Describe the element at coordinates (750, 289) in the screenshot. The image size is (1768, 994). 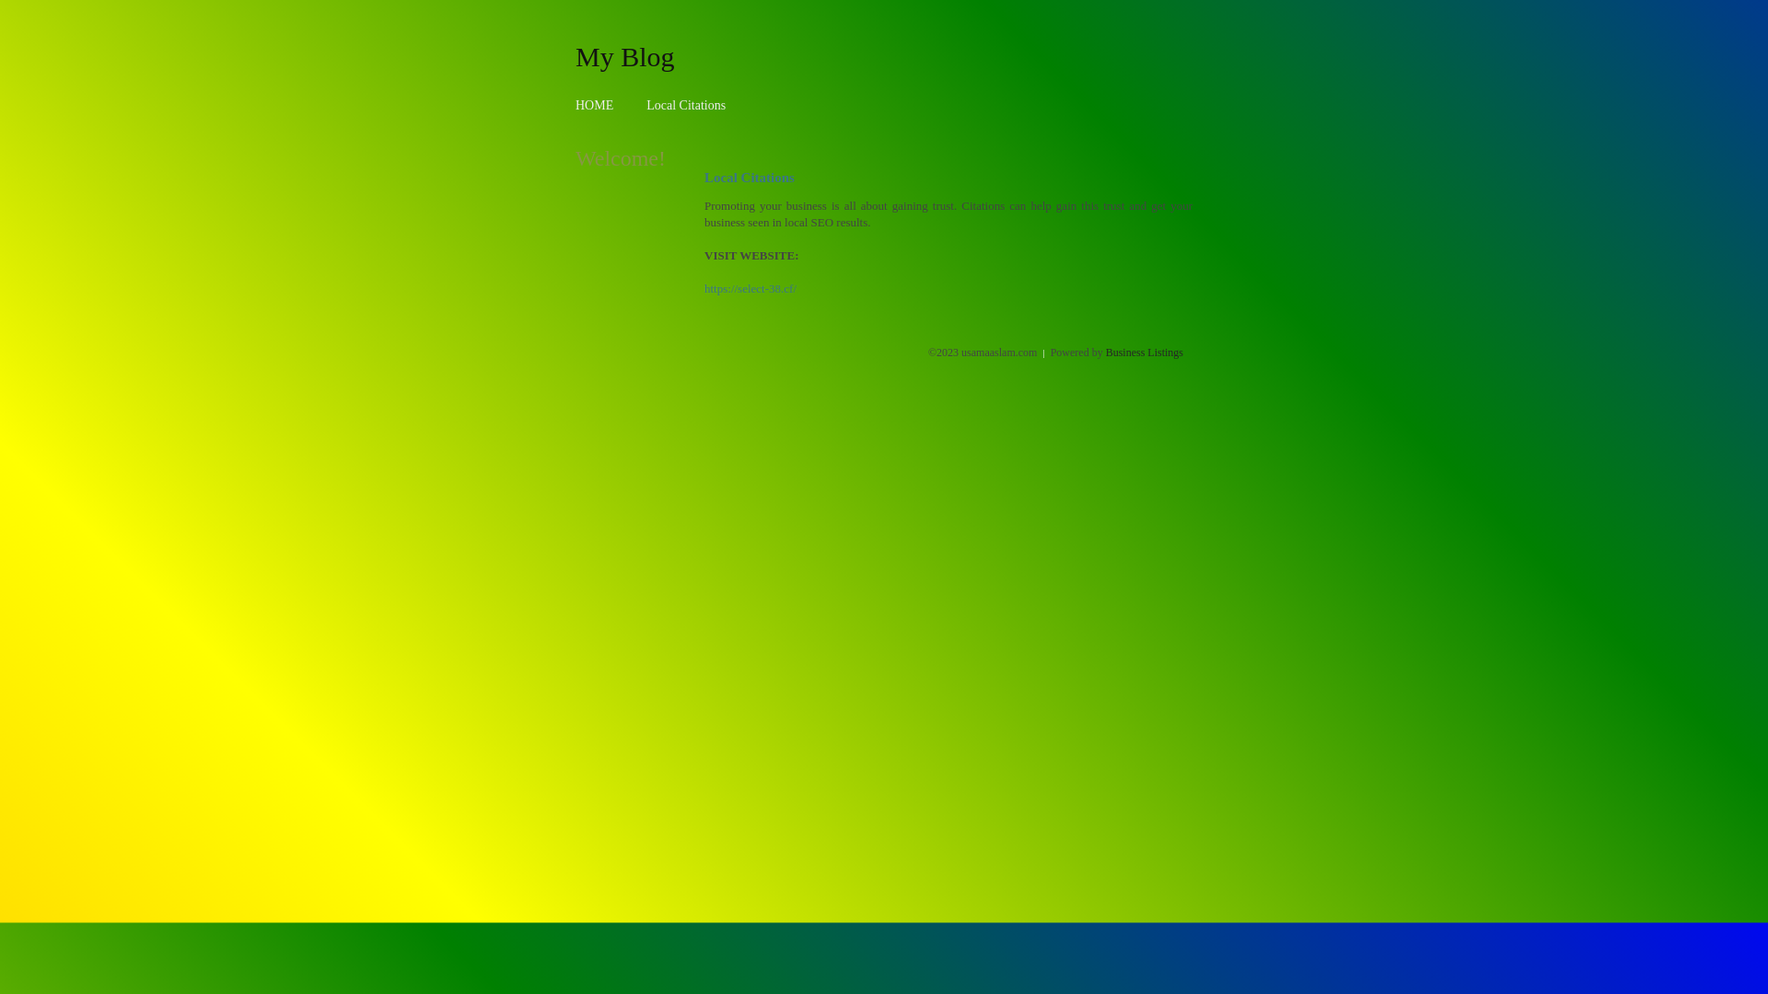
I see `https://select-38.cf/` at that location.